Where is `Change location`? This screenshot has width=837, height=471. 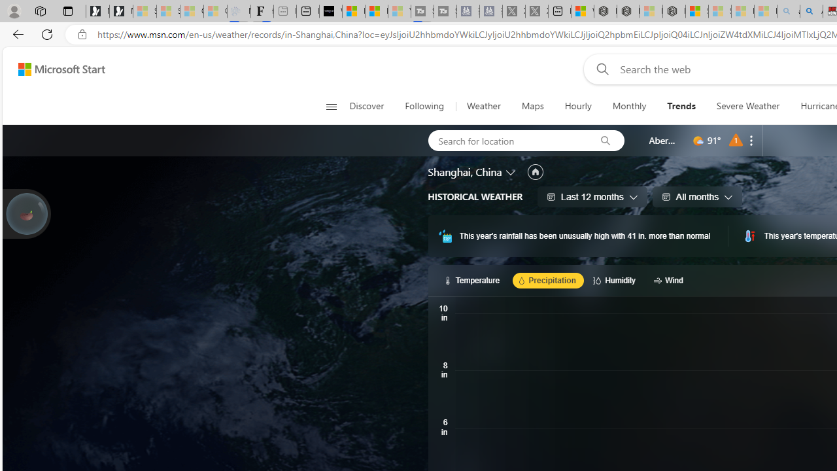 Change location is located at coordinates (511, 171).